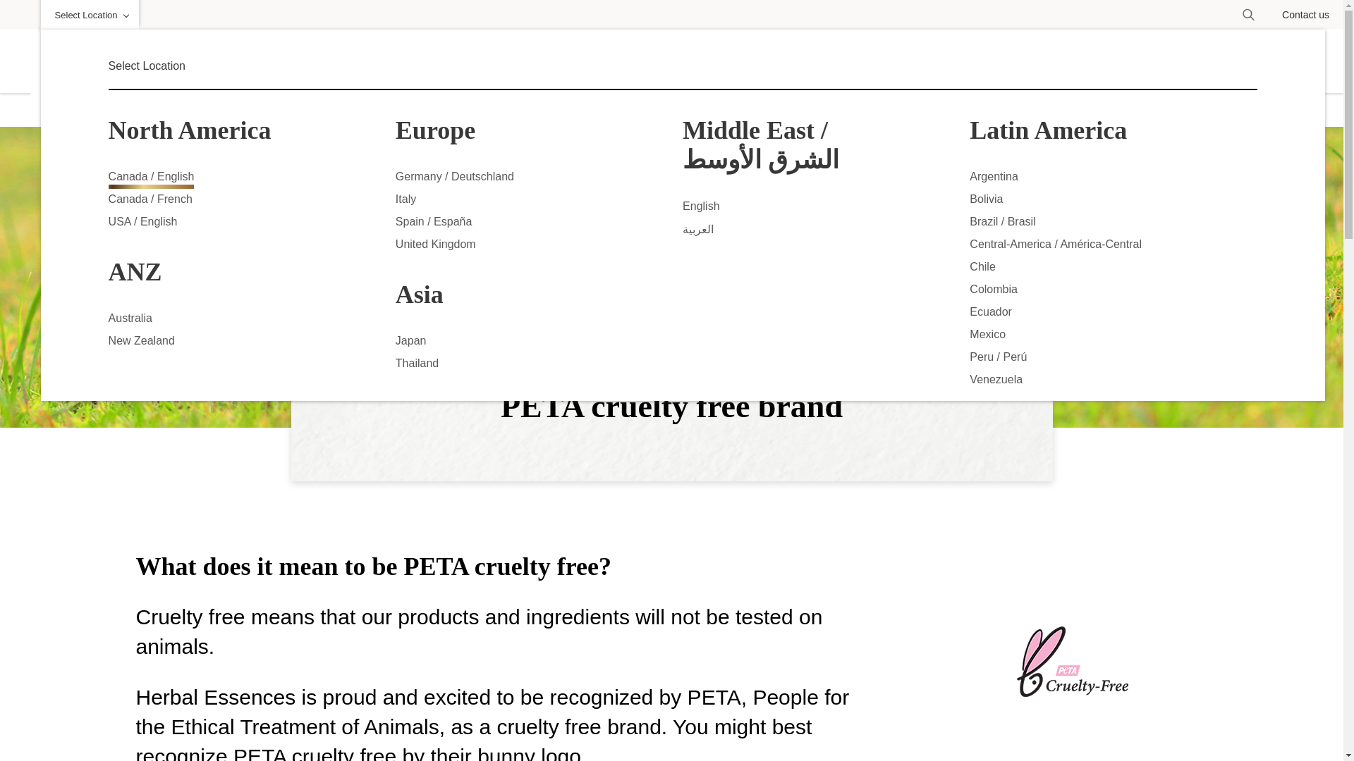 Image resolution: width=1354 pixels, height=761 pixels. What do you see at coordinates (417, 365) in the screenshot?
I see `Thailand` at bounding box center [417, 365].